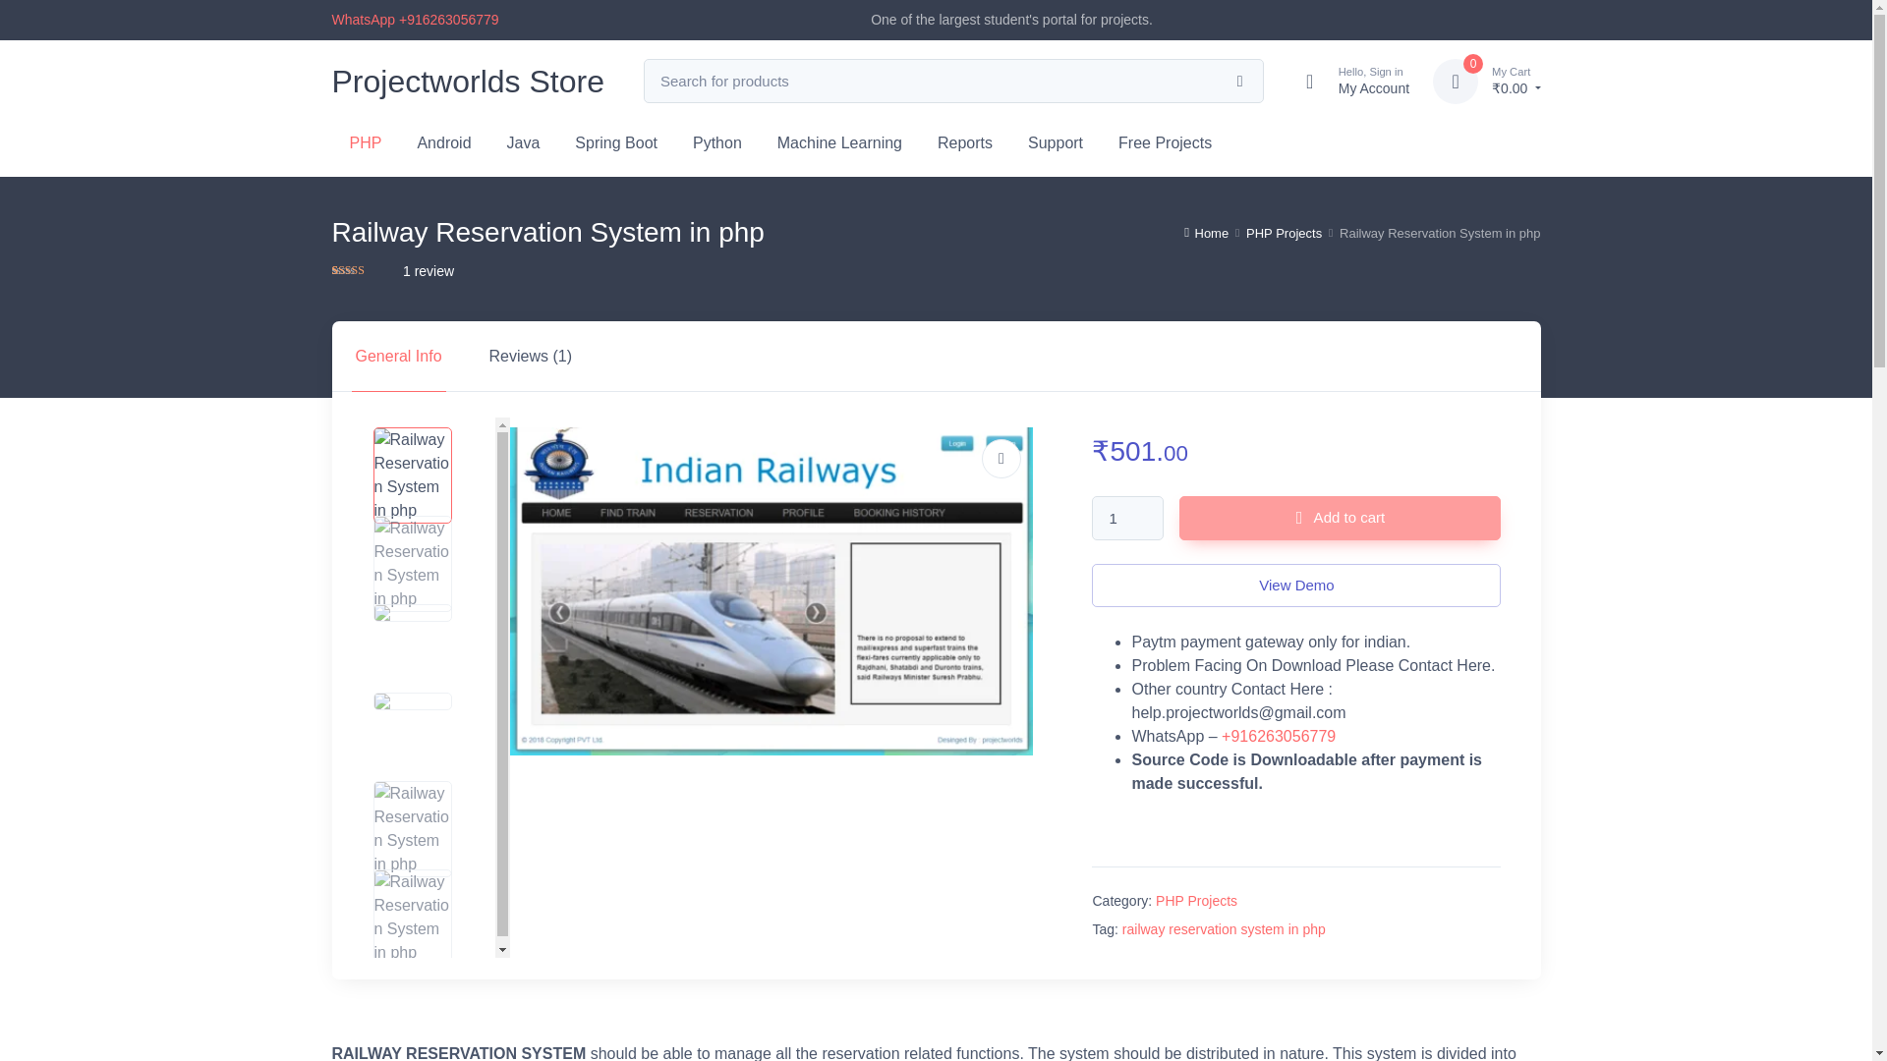 This screenshot has width=1887, height=1061. Describe the element at coordinates (29, 14) in the screenshot. I see `Search` at that location.